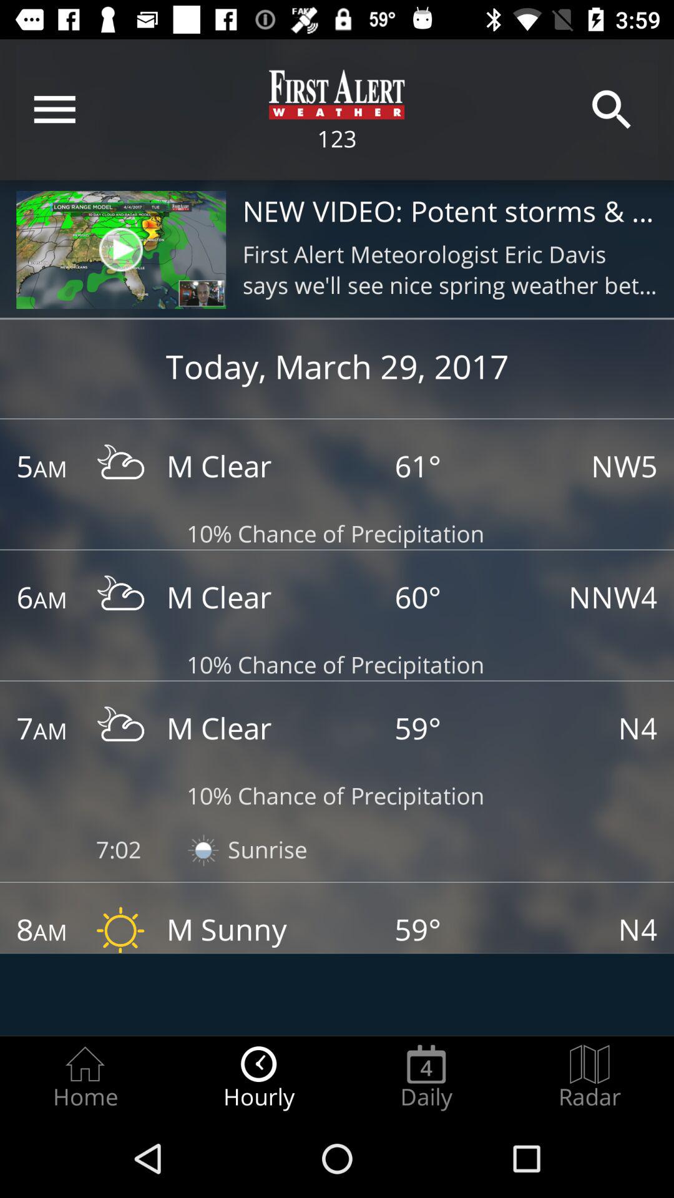  Describe the element at coordinates (426, 1077) in the screenshot. I see `turn off the item next to the hourly radio button` at that location.